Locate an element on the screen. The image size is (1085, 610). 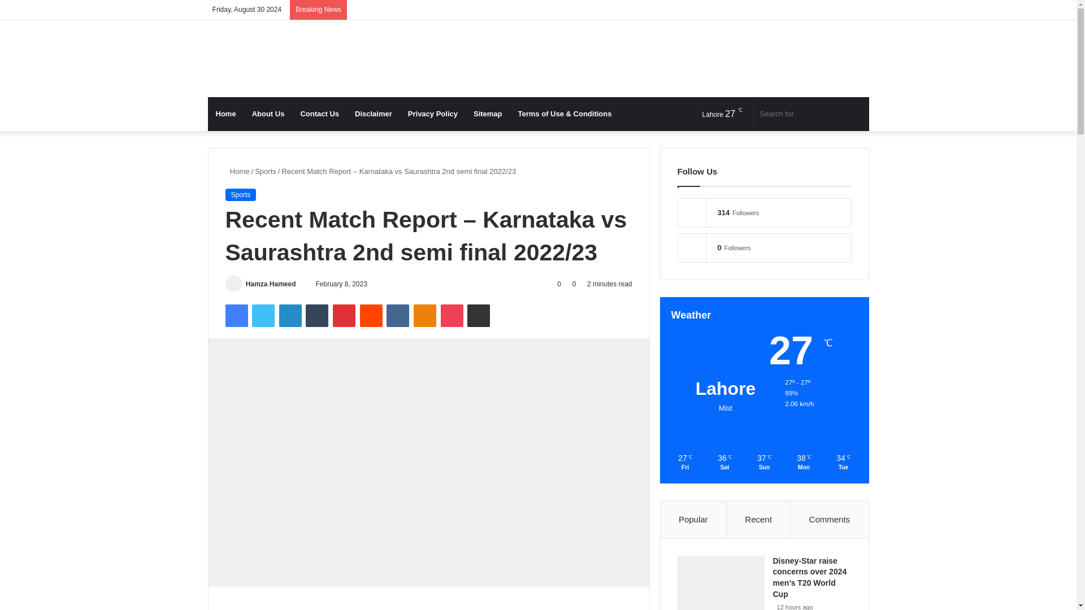
Contact Us is located at coordinates (319, 114).